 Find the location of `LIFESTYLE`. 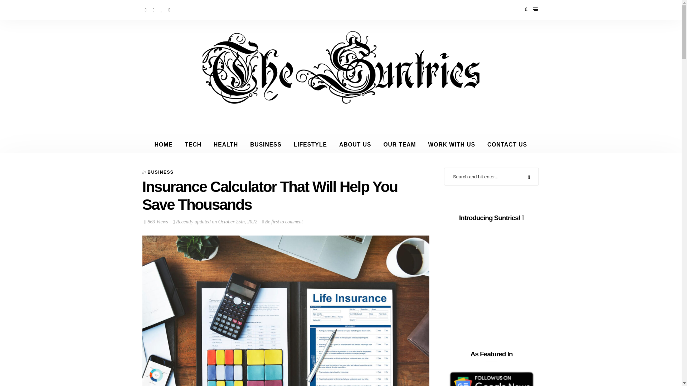

LIFESTYLE is located at coordinates (311, 144).